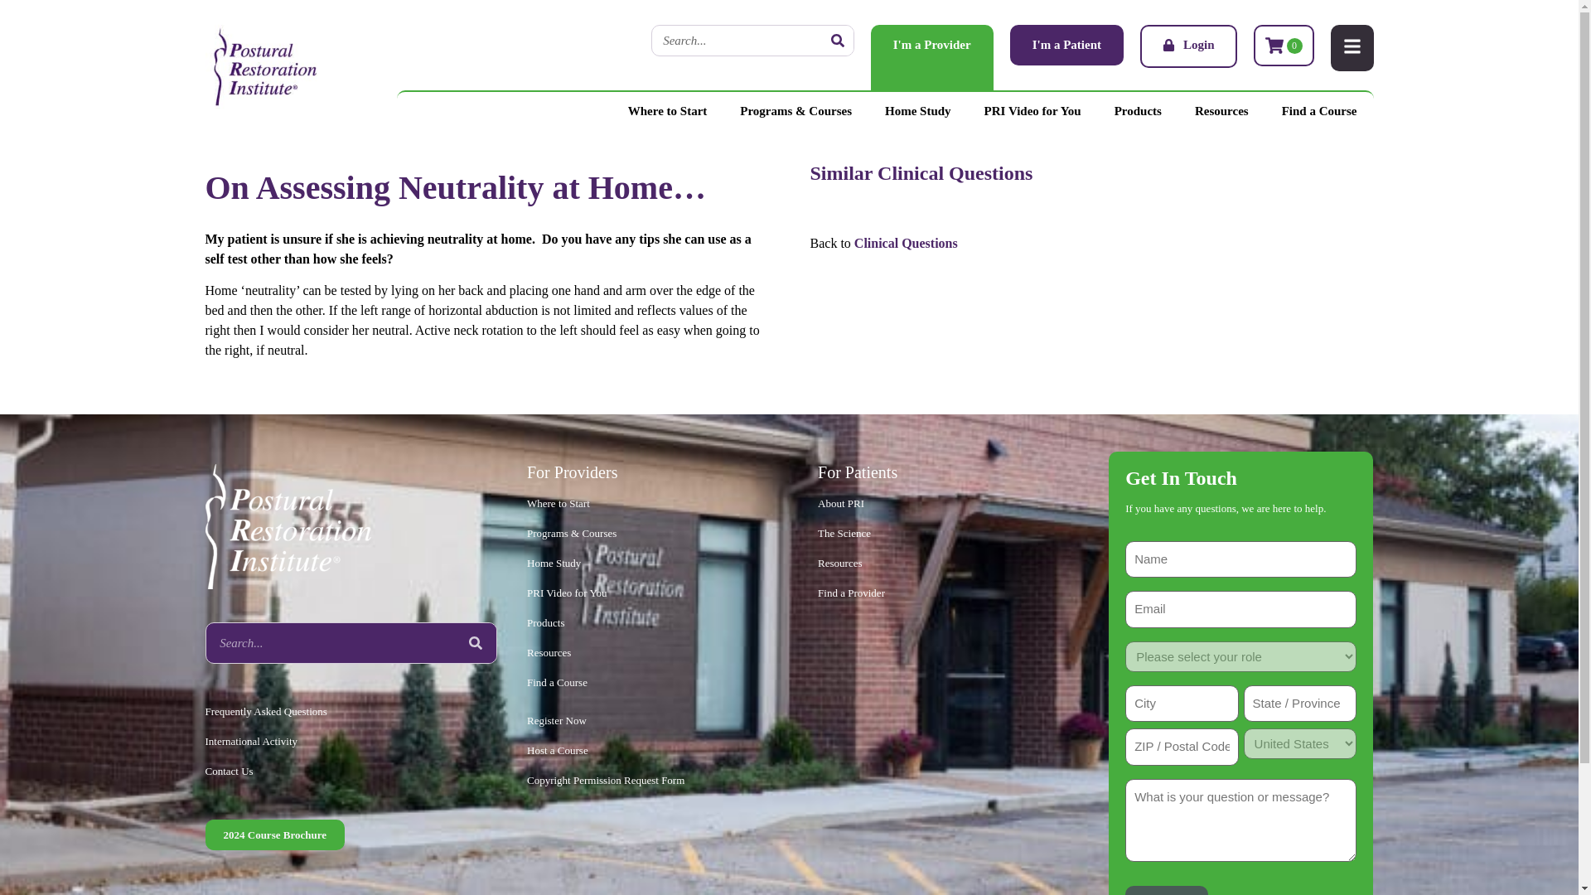 The height and width of the screenshot is (895, 1591). Describe the element at coordinates (1283, 45) in the screenshot. I see `0` at that location.